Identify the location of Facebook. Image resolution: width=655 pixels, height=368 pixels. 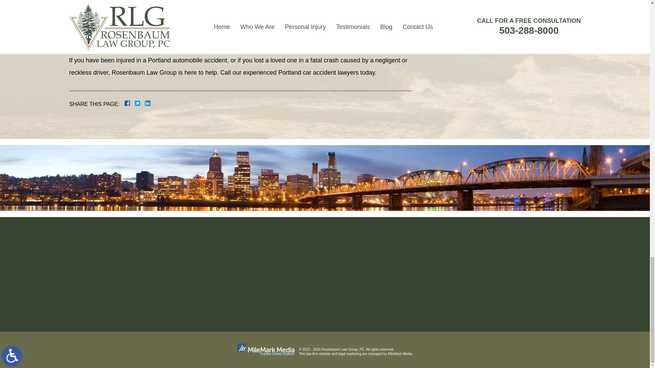
(135, 103).